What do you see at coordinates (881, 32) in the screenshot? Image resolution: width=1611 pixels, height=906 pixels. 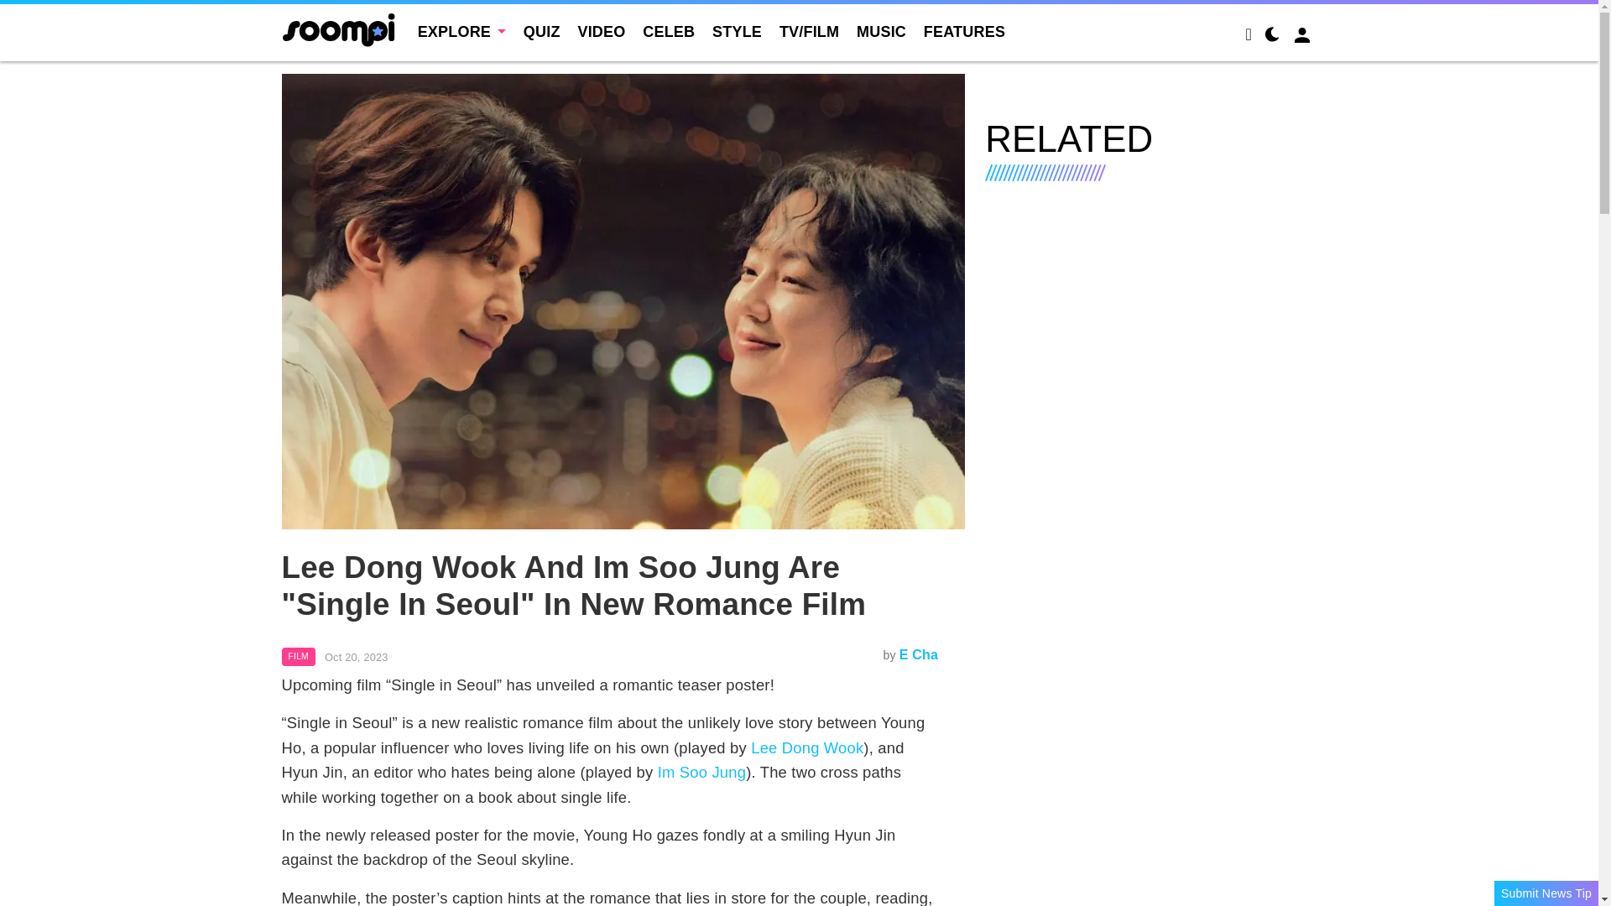 I see `MUSIC` at bounding box center [881, 32].